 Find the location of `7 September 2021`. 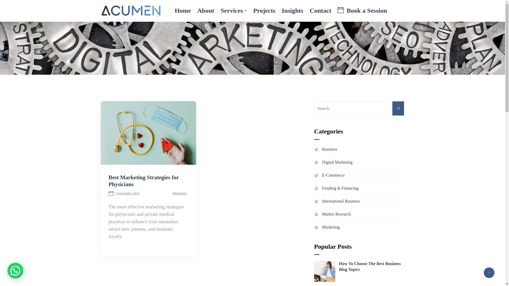

7 September 2021 is located at coordinates (127, 193).